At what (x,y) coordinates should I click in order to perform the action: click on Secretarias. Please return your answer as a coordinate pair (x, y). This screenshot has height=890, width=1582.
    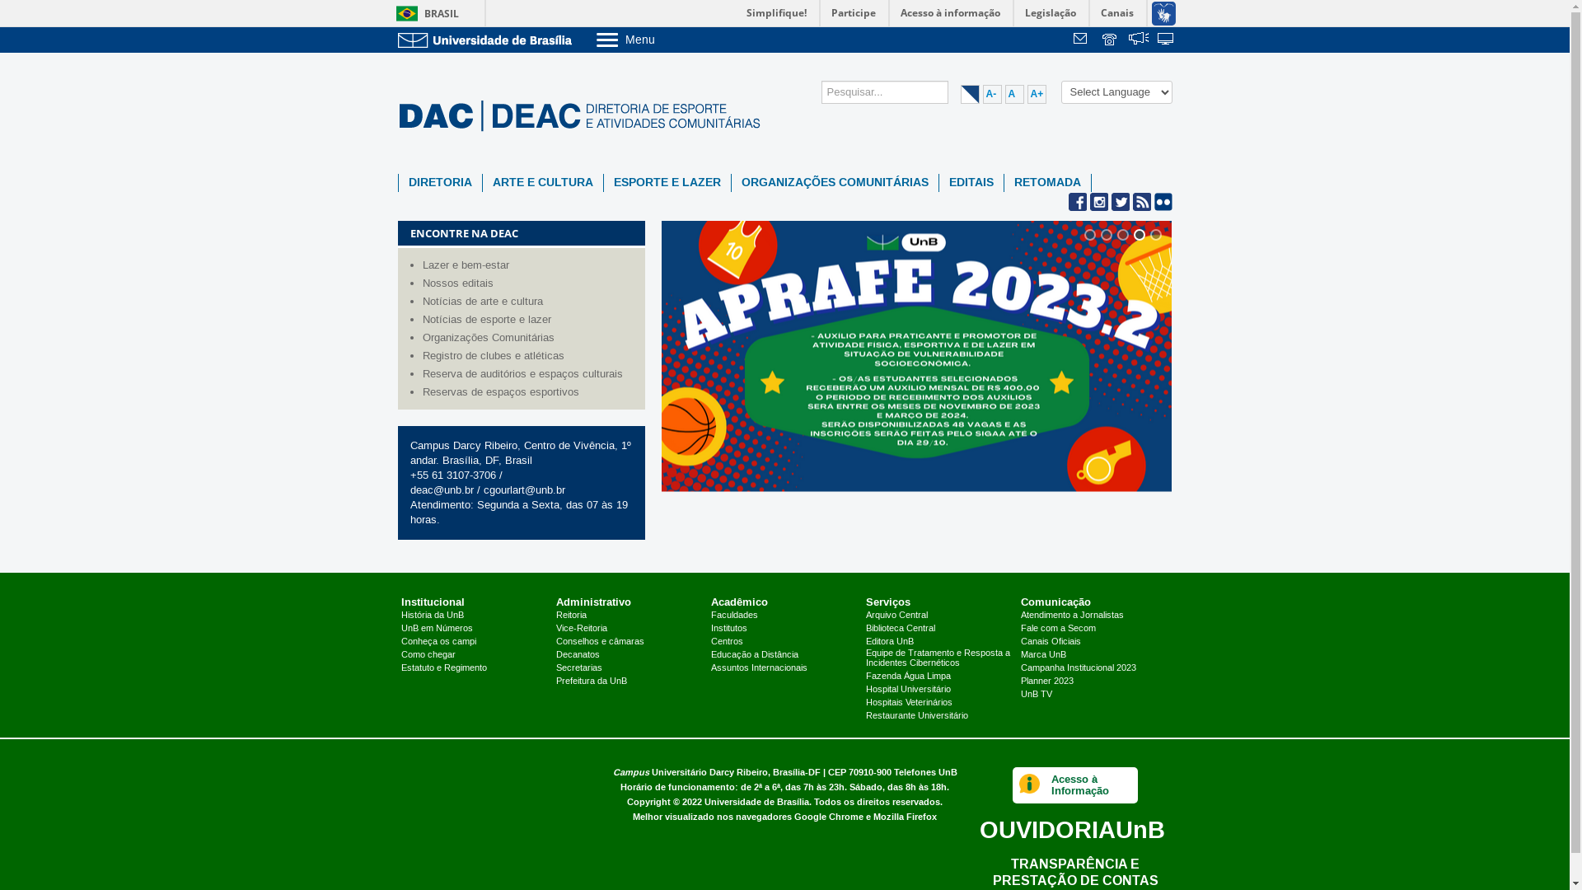
    Looking at the image, I should click on (579, 668).